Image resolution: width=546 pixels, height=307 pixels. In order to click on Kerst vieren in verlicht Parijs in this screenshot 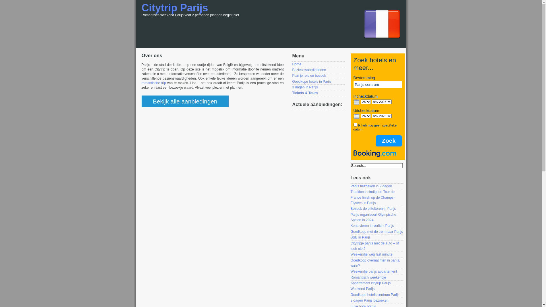, I will do `click(372, 226)`.